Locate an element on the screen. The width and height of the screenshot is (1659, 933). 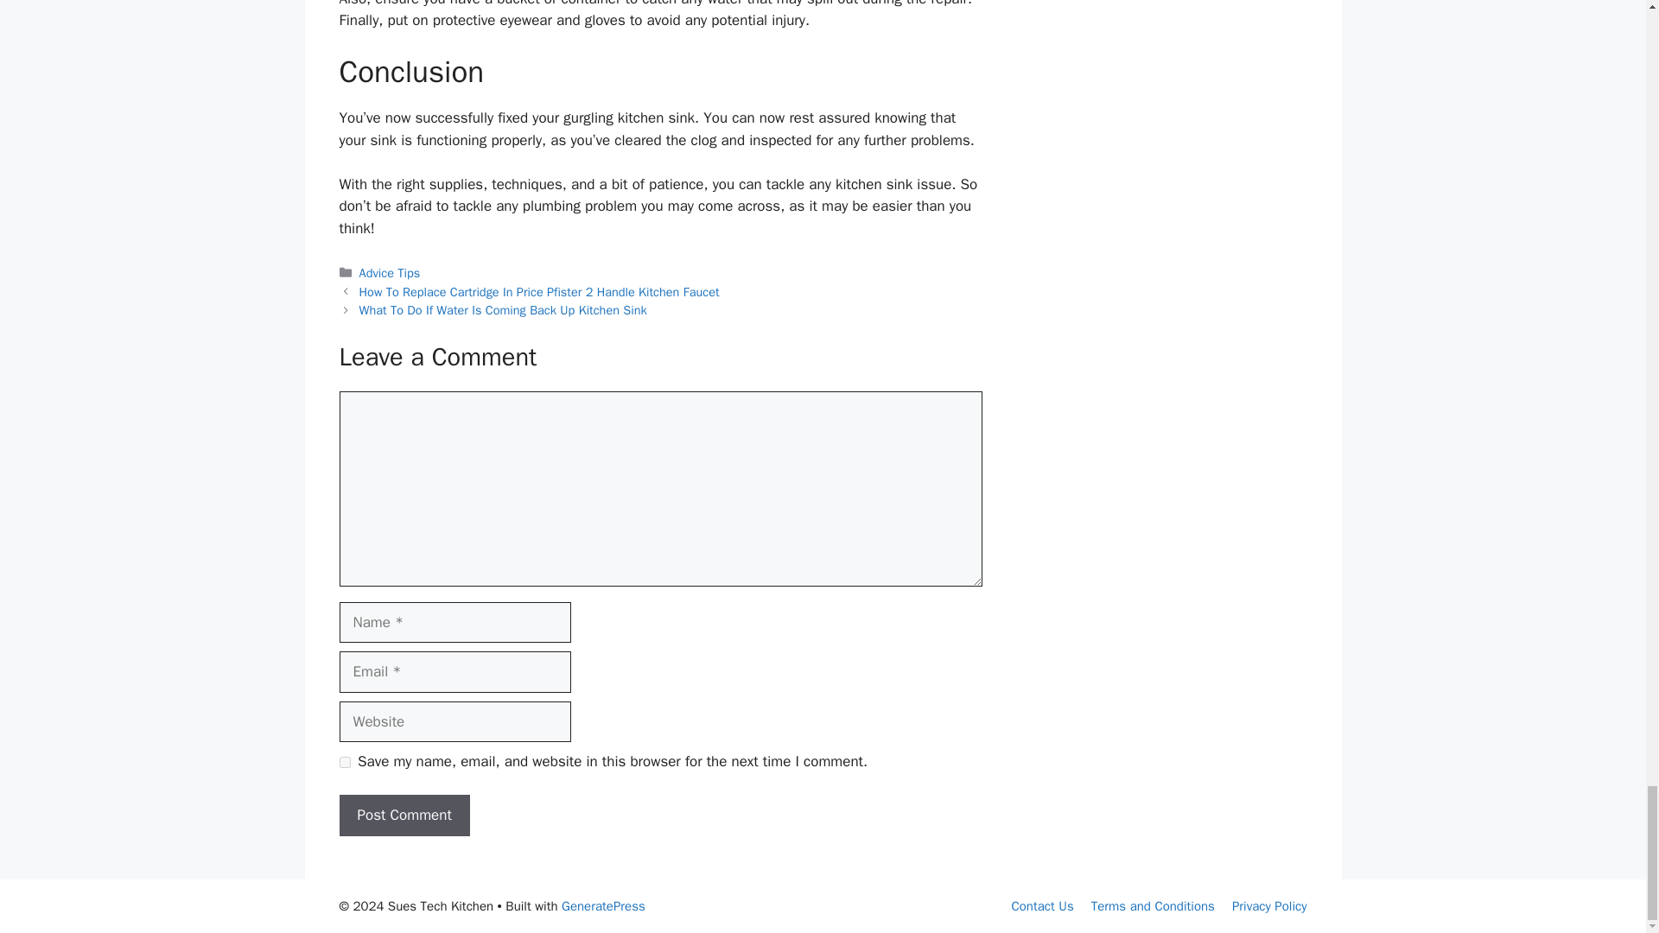
yes is located at coordinates (344, 762).